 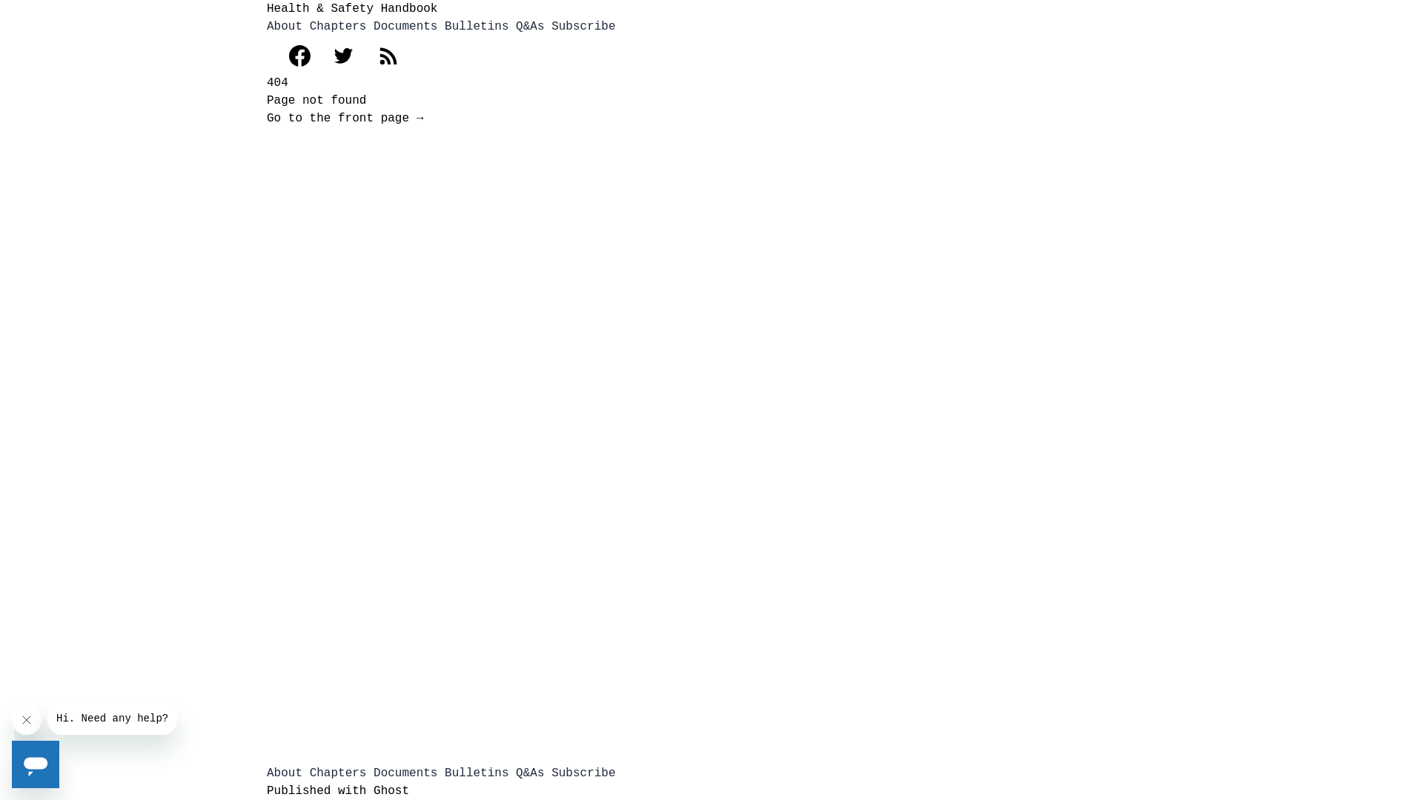 I want to click on Message from company, so click(x=113, y=719).